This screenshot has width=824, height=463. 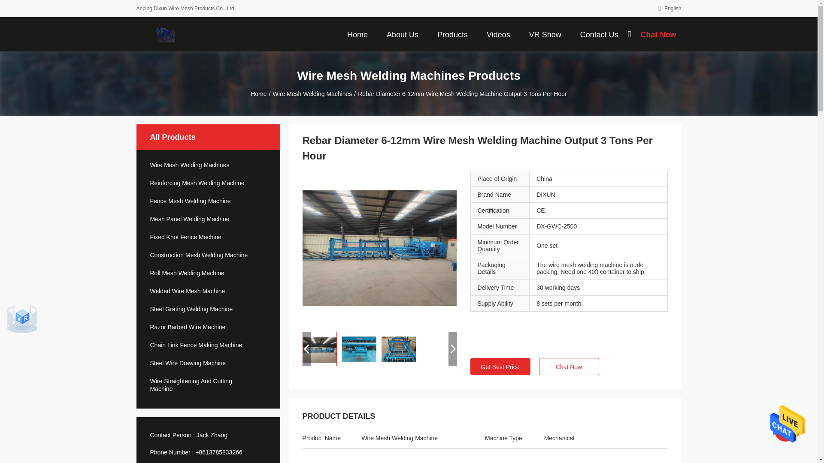 I want to click on About Us, so click(x=402, y=34).